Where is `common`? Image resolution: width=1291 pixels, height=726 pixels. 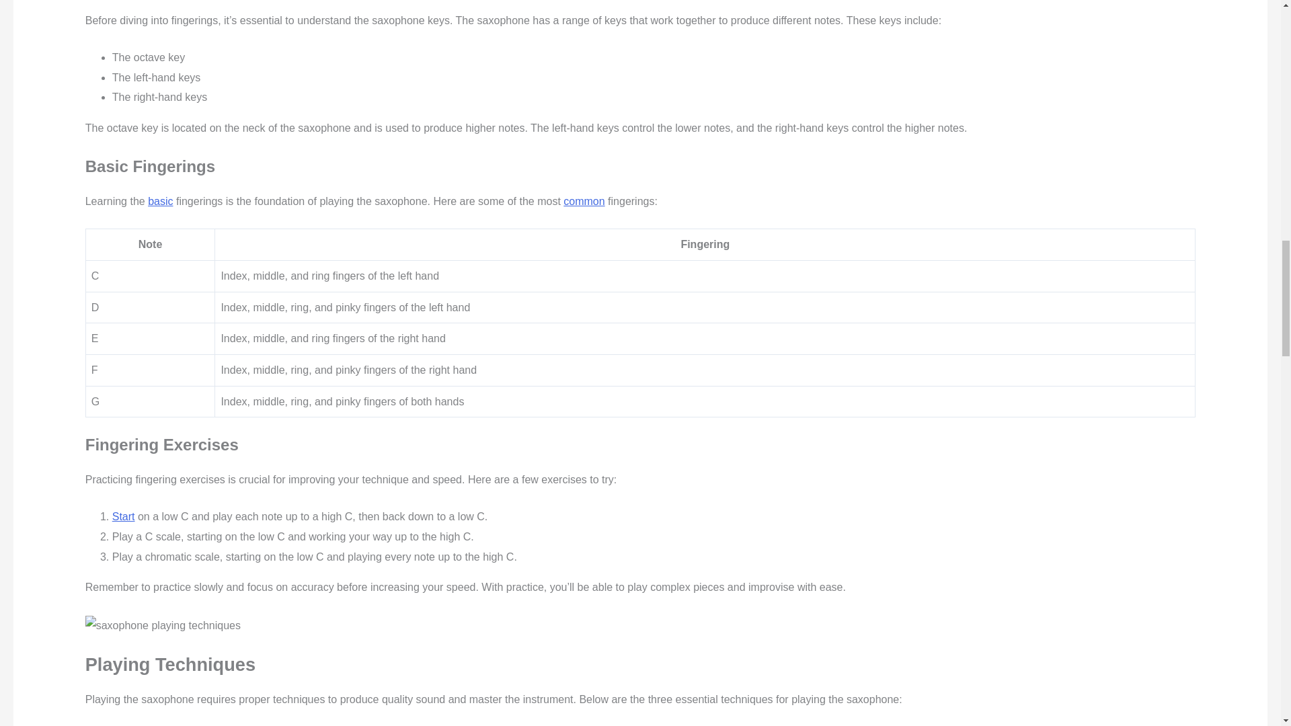 common is located at coordinates (584, 200).